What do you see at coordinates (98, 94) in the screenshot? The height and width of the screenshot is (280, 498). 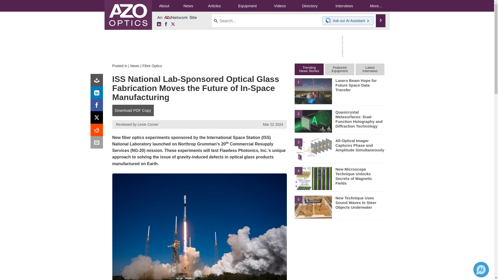 I see `LinkedIn` at bounding box center [98, 94].